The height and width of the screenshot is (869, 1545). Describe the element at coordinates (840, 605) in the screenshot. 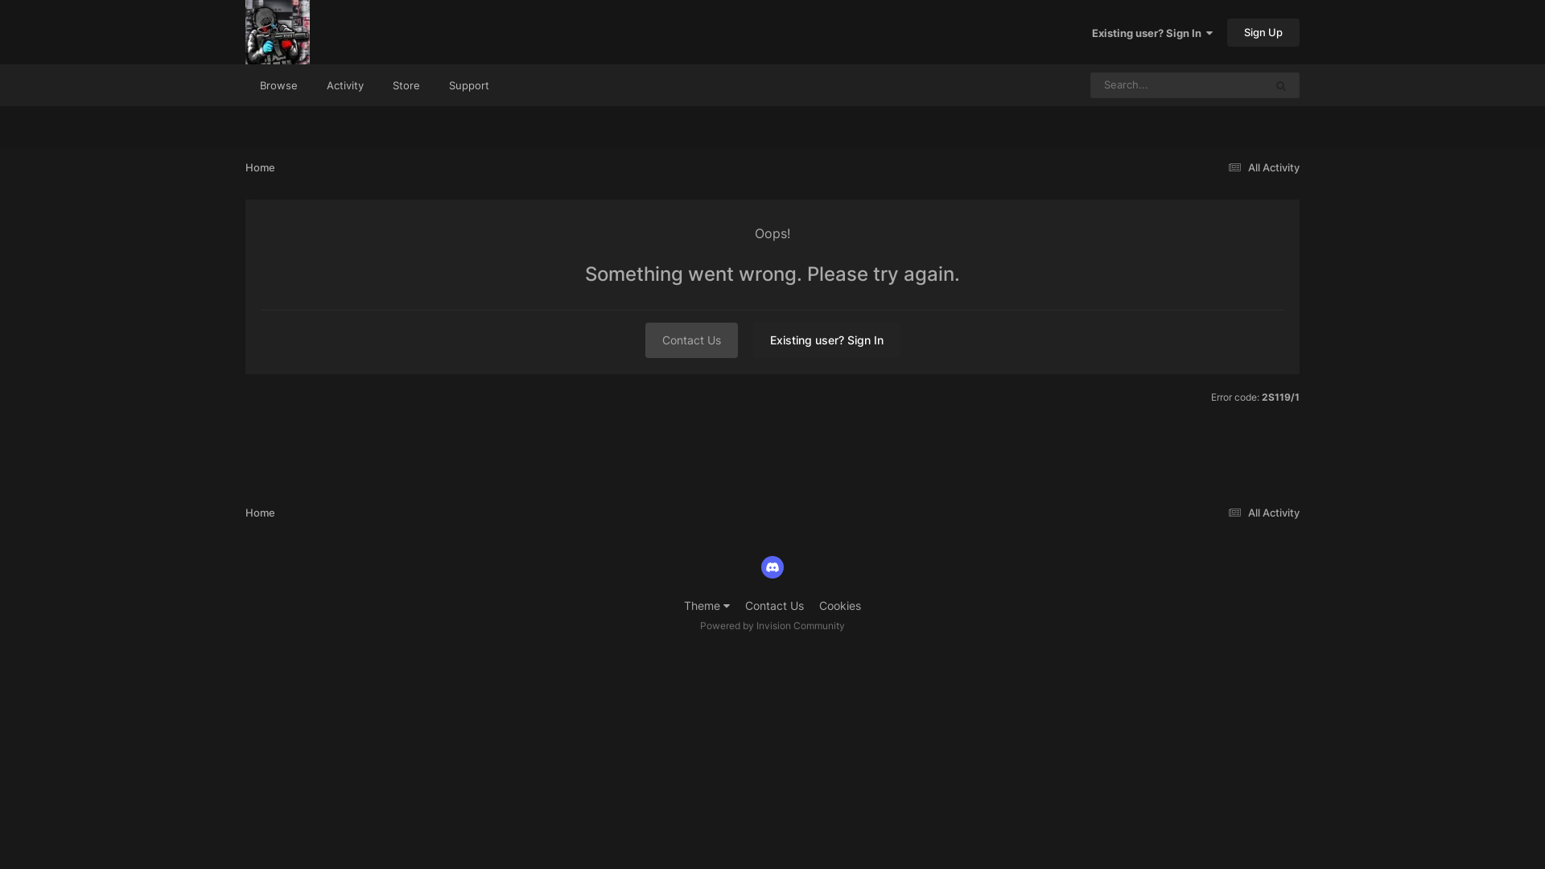

I see `Cookies` at that location.